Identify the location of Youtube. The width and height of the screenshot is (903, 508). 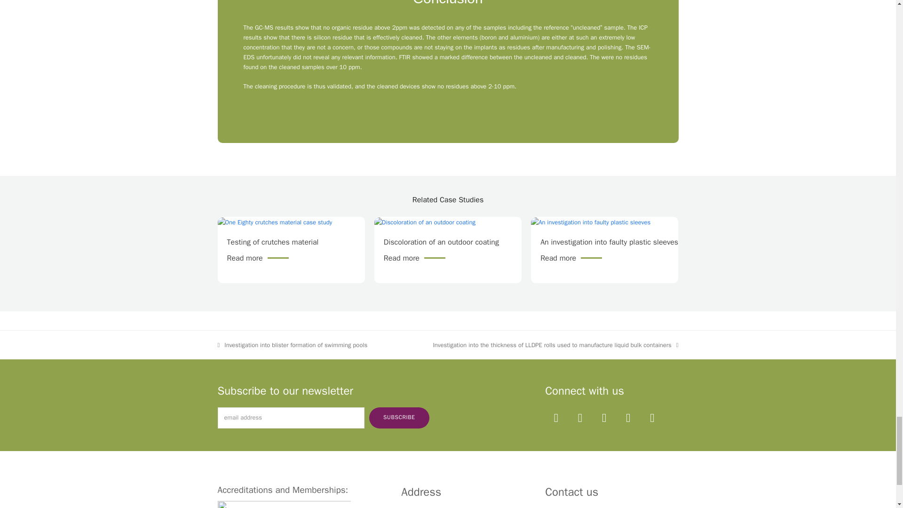
(604, 418).